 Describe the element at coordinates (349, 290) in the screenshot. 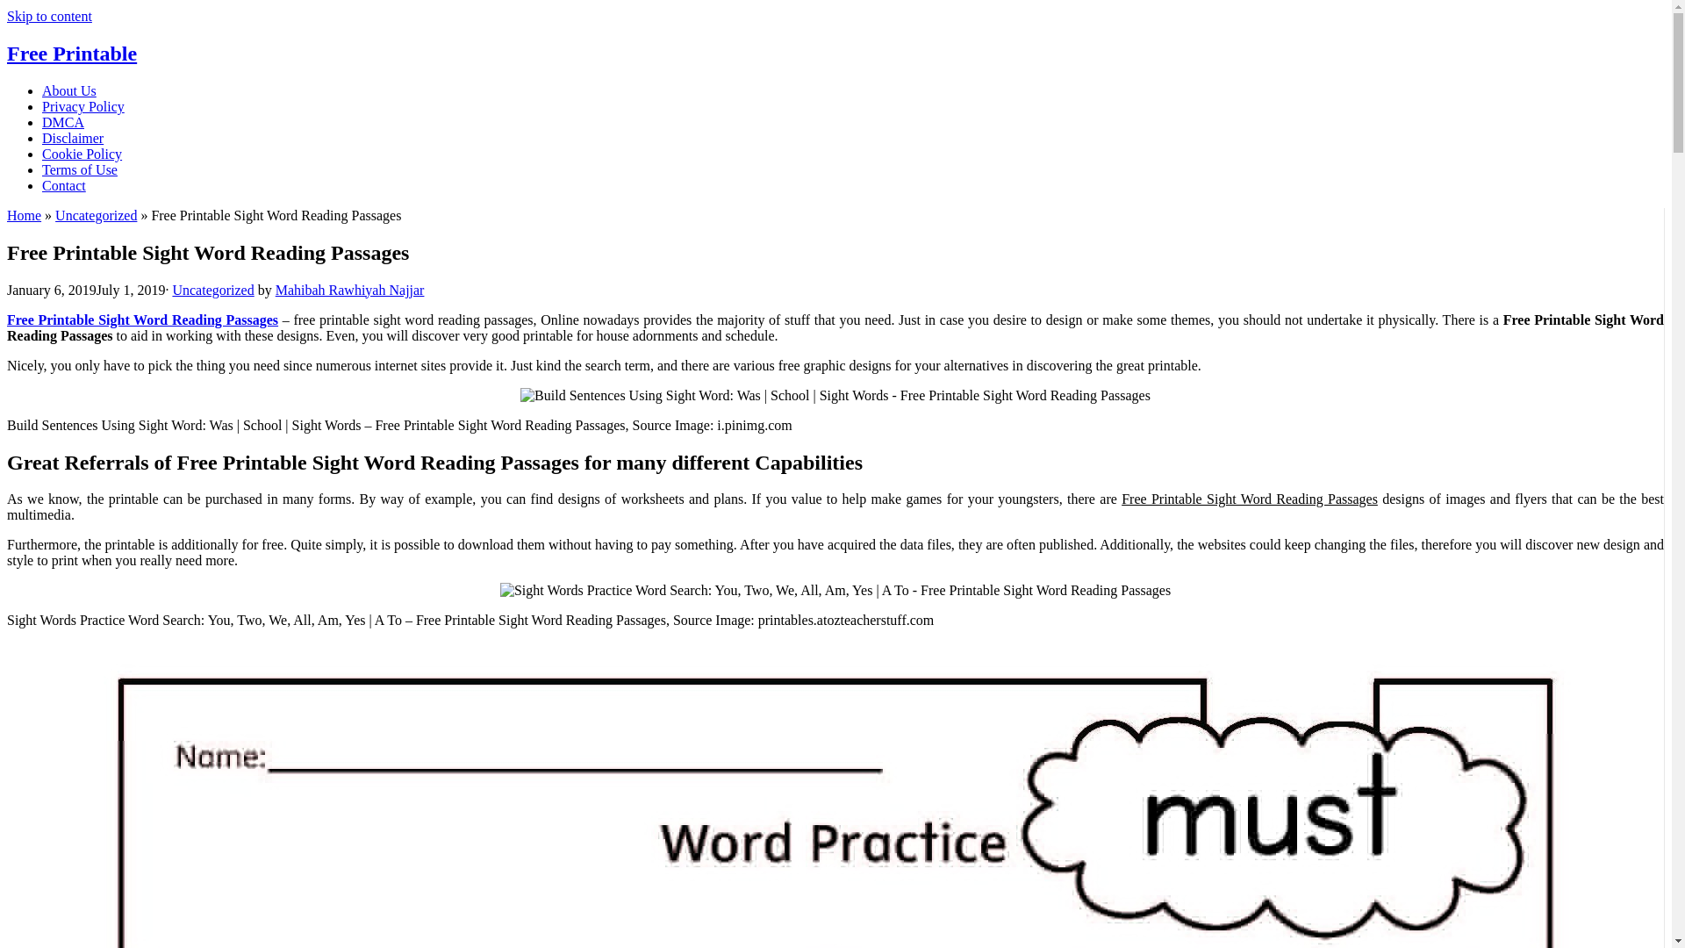

I see `Mahibah Rawhiyah Najjar` at that location.